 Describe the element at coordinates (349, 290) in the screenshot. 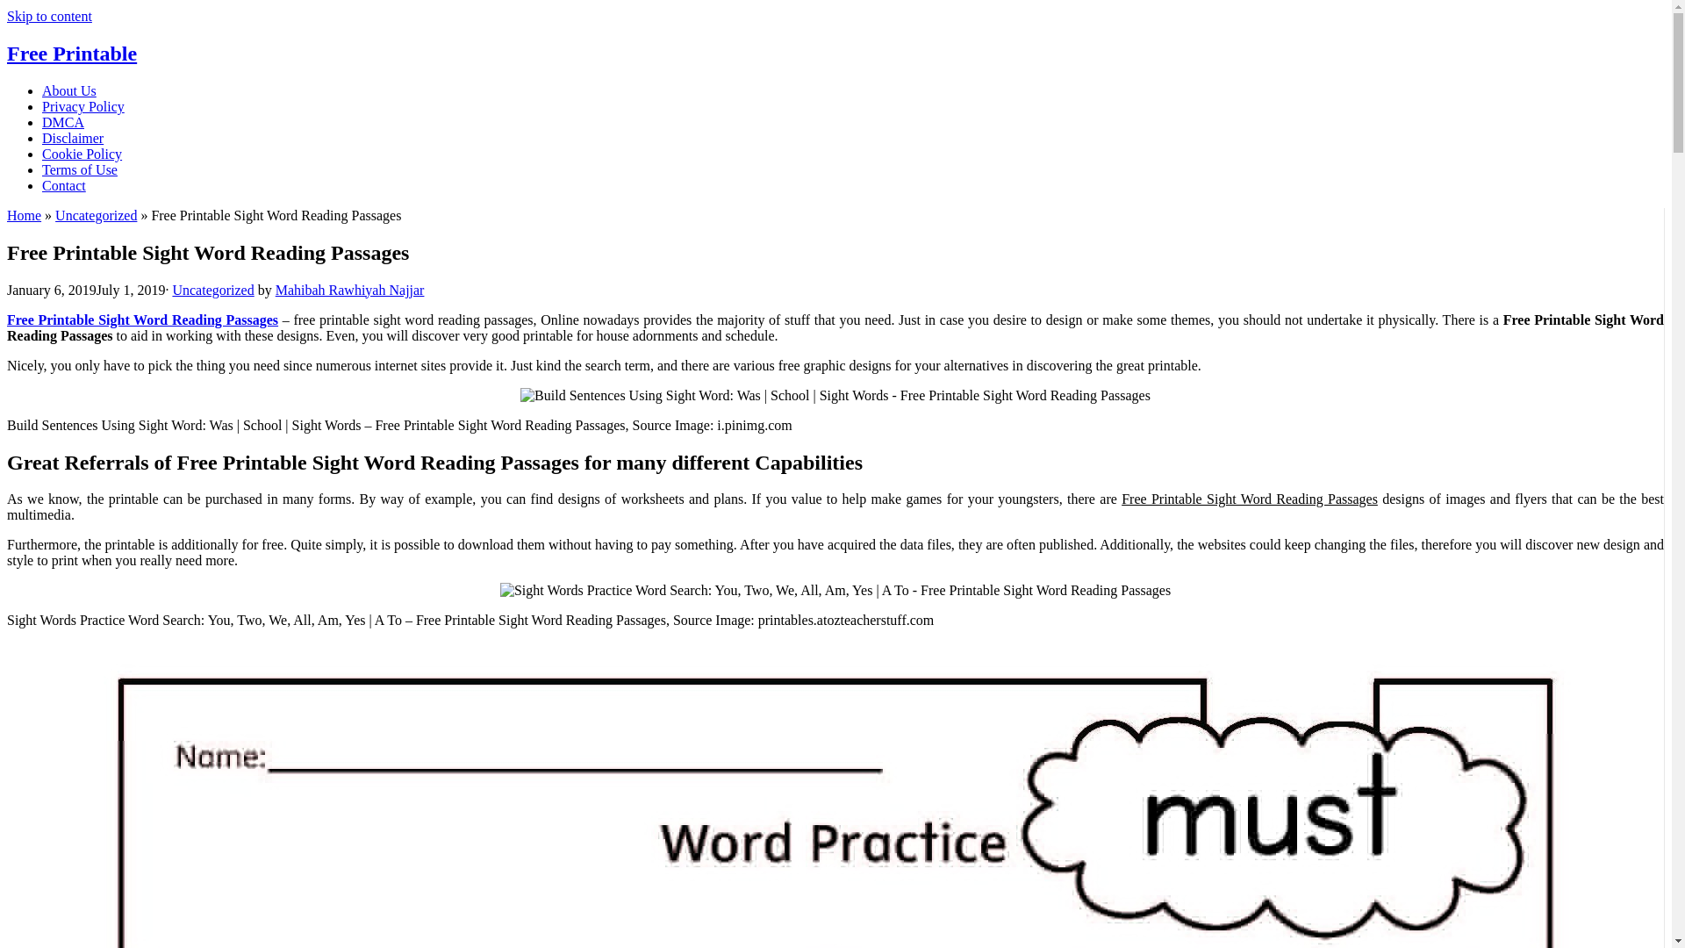

I see `Mahibah Rawhiyah Najjar` at that location.